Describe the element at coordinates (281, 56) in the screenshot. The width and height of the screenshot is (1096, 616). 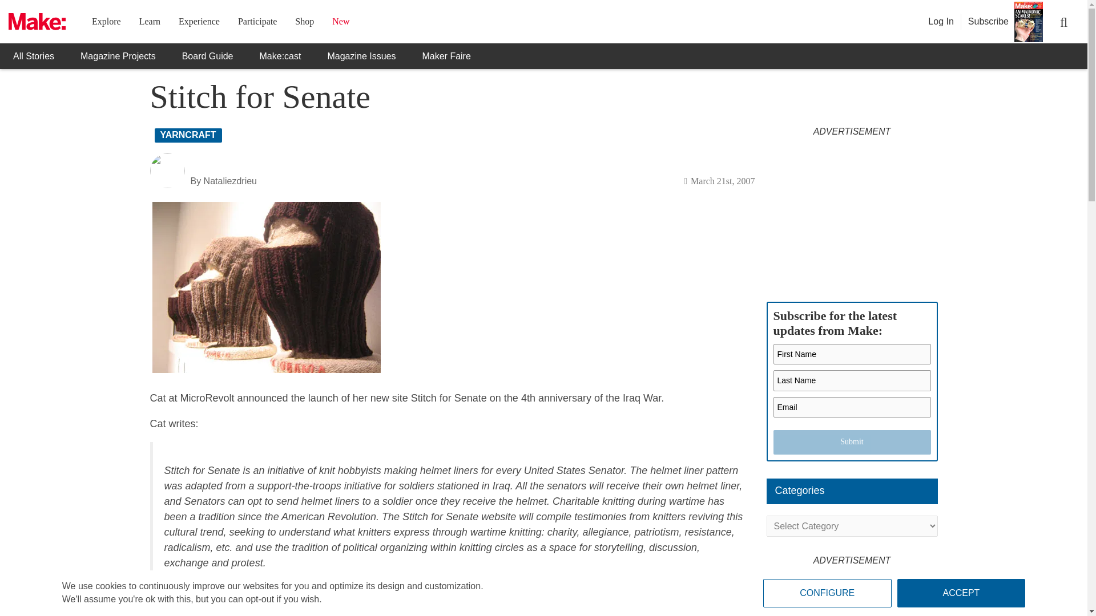
I see `Make:cast` at that location.